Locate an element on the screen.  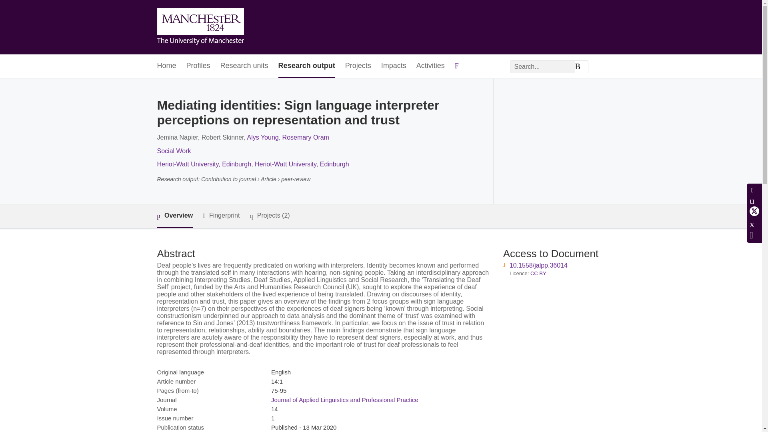
Impacts is located at coordinates (394, 66).